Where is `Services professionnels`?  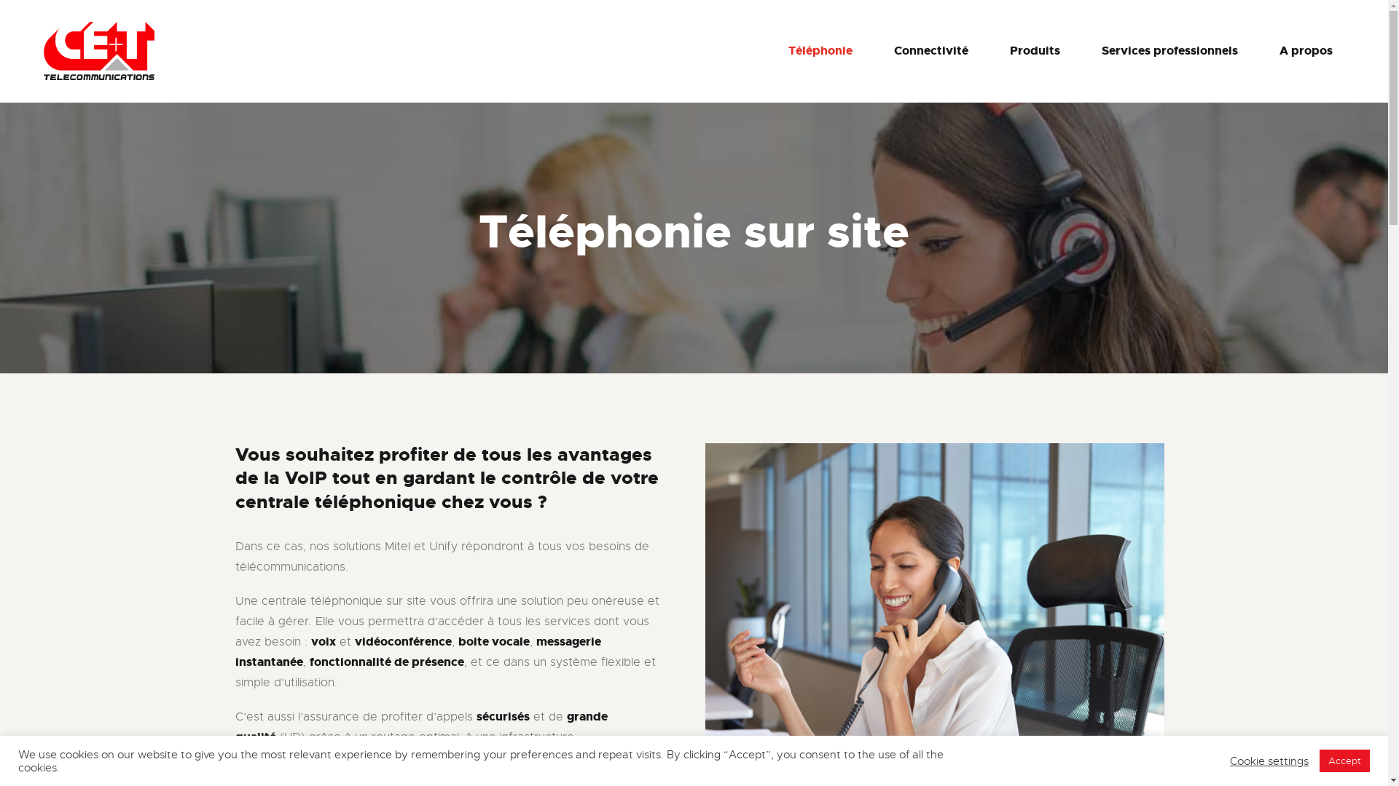 Services professionnels is located at coordinates (1170, 51).